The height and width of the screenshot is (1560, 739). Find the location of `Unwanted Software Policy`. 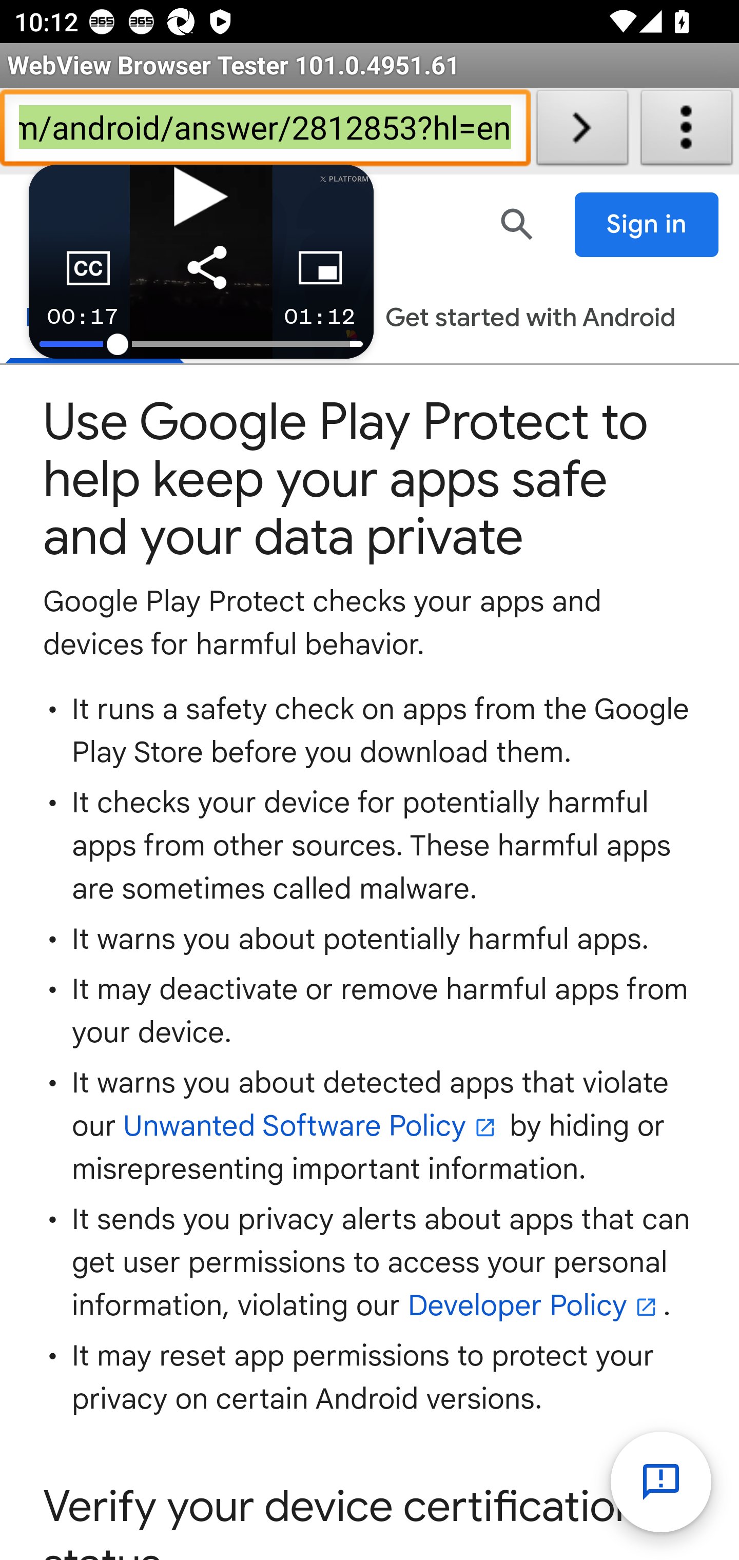

Unwanted Software Policy is located at coordinates (312, 1127).